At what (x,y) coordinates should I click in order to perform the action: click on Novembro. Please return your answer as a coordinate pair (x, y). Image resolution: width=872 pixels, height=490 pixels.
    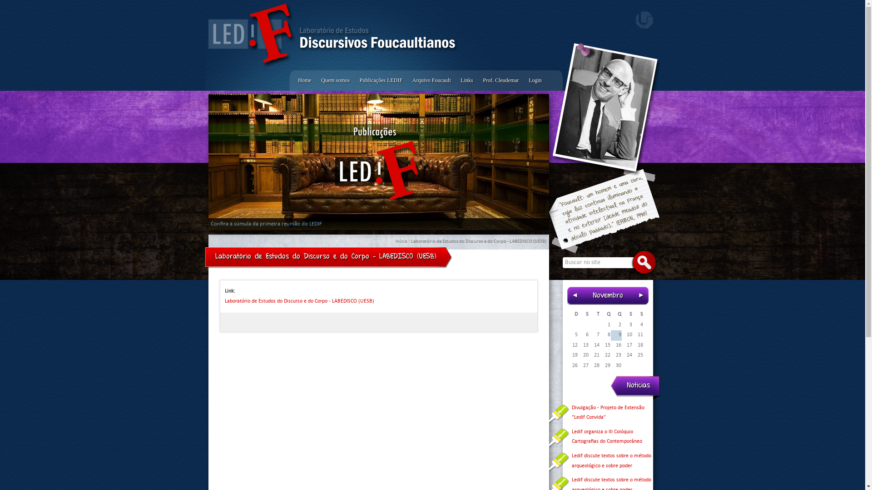
    Looking at the image, I should click on (608, 296).